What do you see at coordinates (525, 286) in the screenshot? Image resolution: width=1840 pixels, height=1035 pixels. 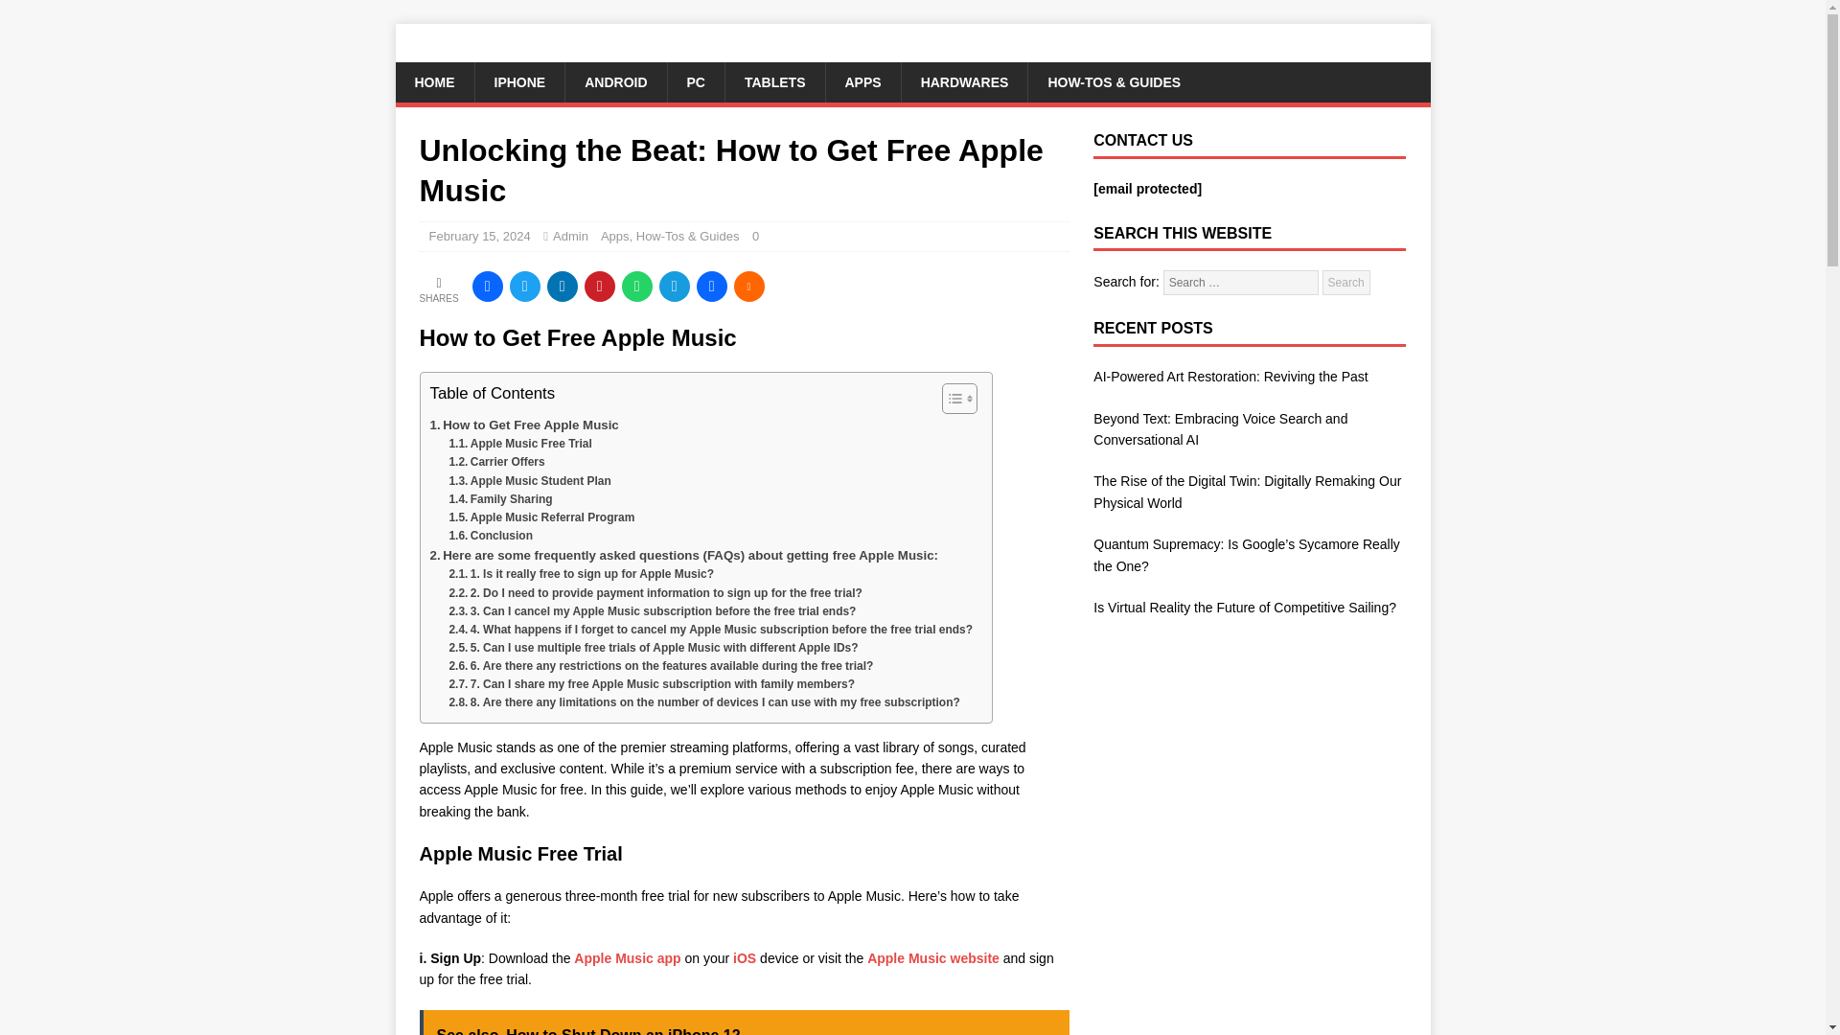 I see `Tweet this !` at bounding box center [525, 286].